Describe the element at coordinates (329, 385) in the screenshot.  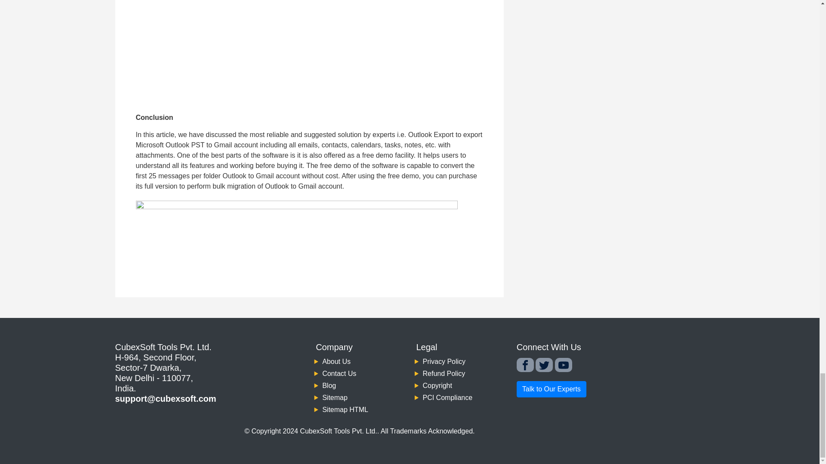
I see `Blog` at that location.